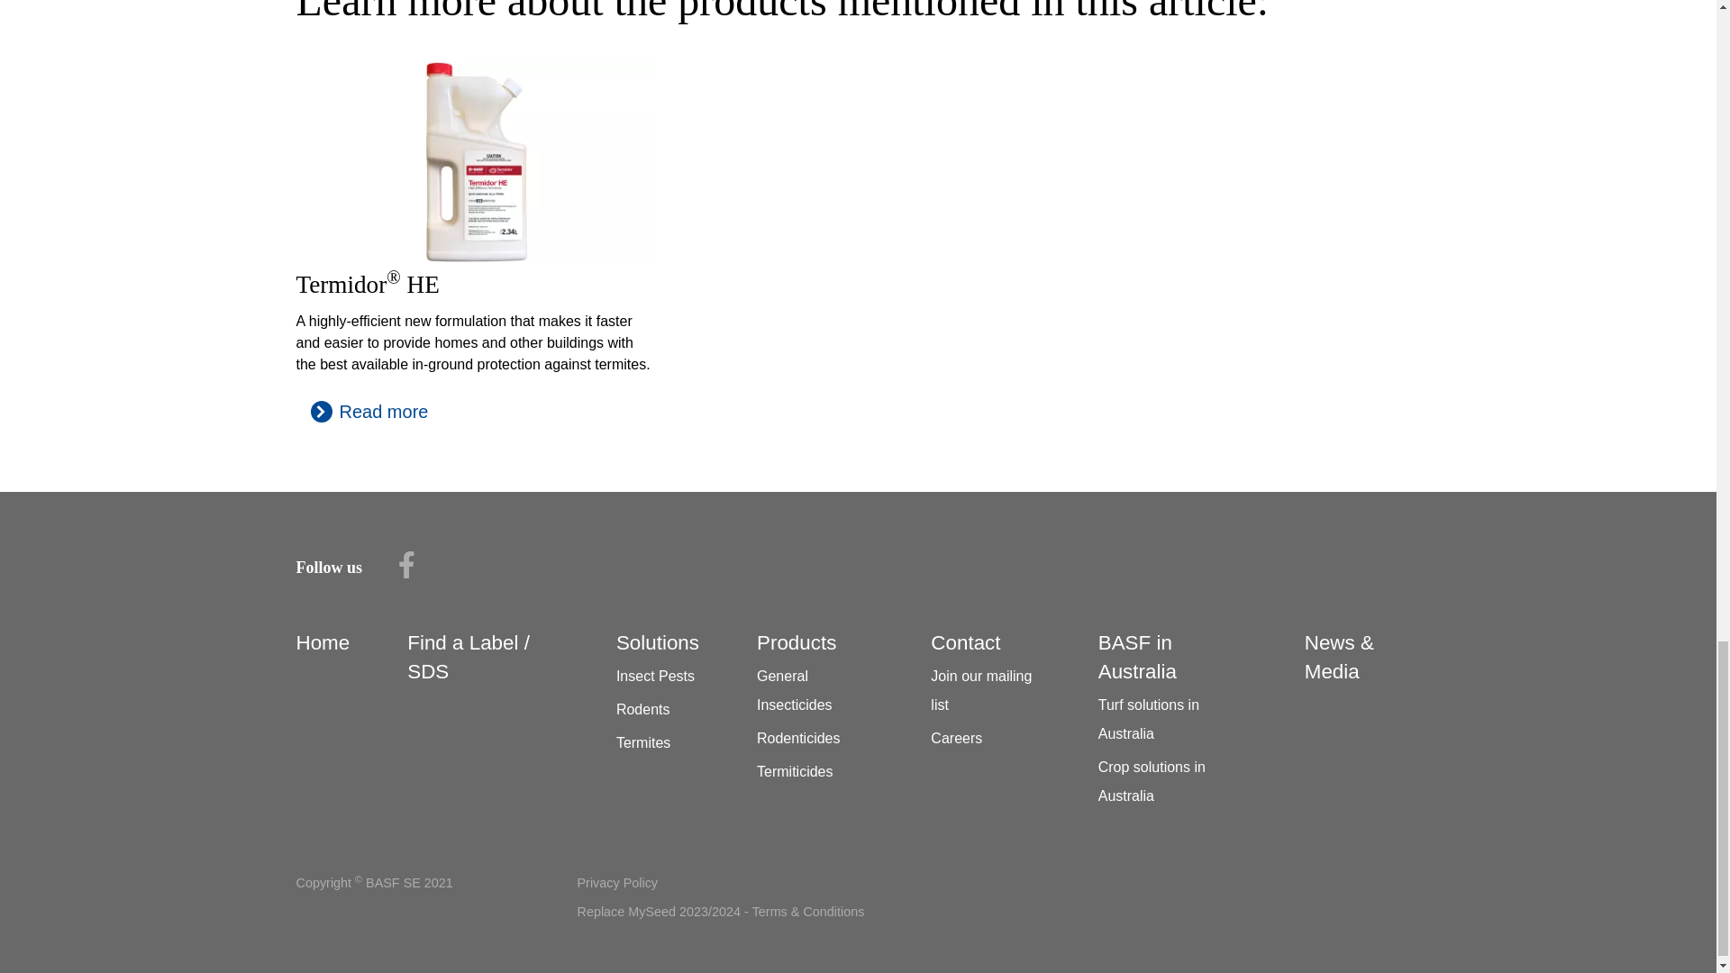 The image size is (1730, 973). What do you see at coordinates (1152, 782) in the screenshot?
I see `Crop solutions in Australia` at bounding box center [1152, 782].